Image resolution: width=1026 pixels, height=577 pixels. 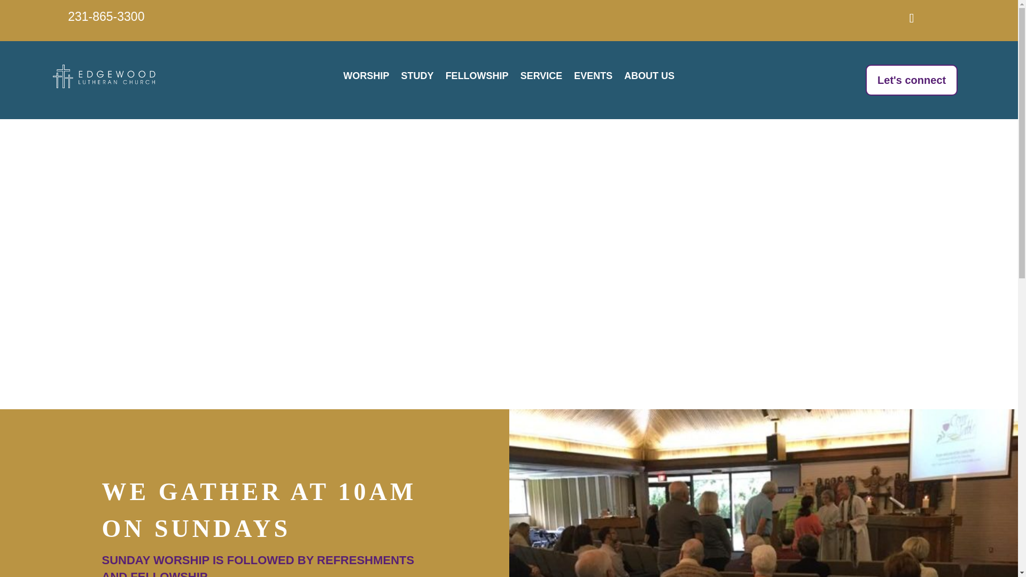 I want to click on edgewoodlogo-01, so click(x=106, y=76).